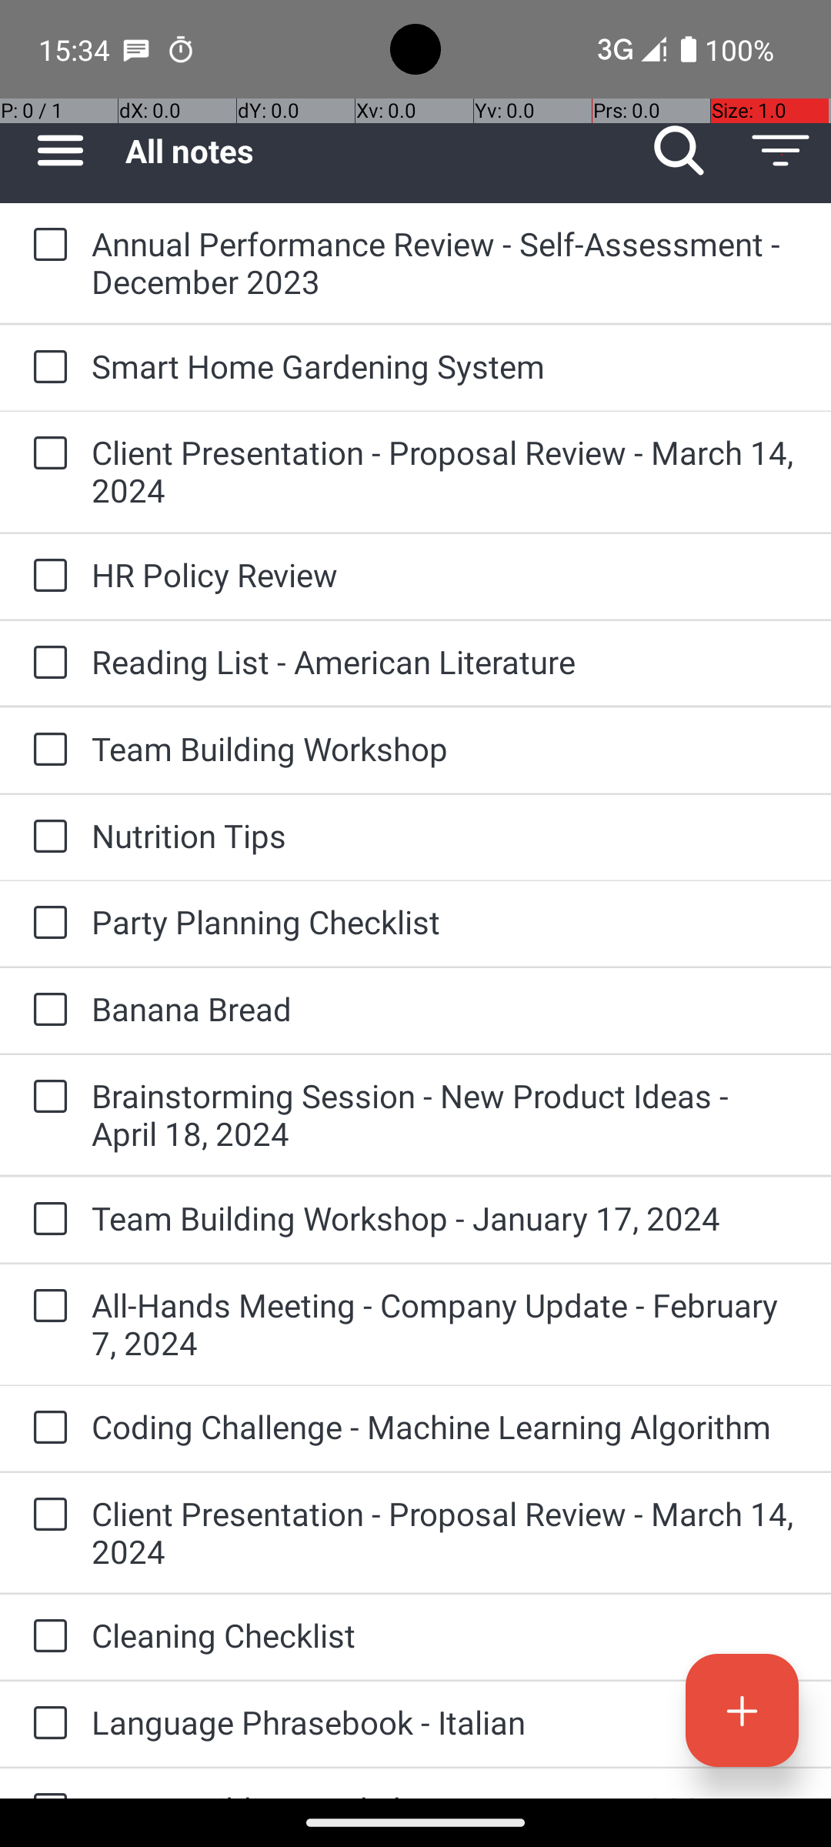 This screenshot has height=1847, width=831. Describe the element at coordinates (46, 837) in the screenshot. I see `to-do: Nutrition Tips` at that location.